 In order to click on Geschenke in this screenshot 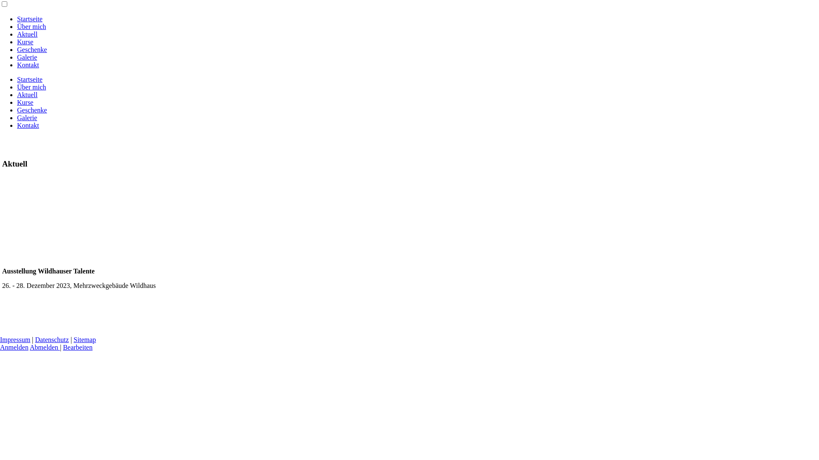, I will do `click(32, 49)`.